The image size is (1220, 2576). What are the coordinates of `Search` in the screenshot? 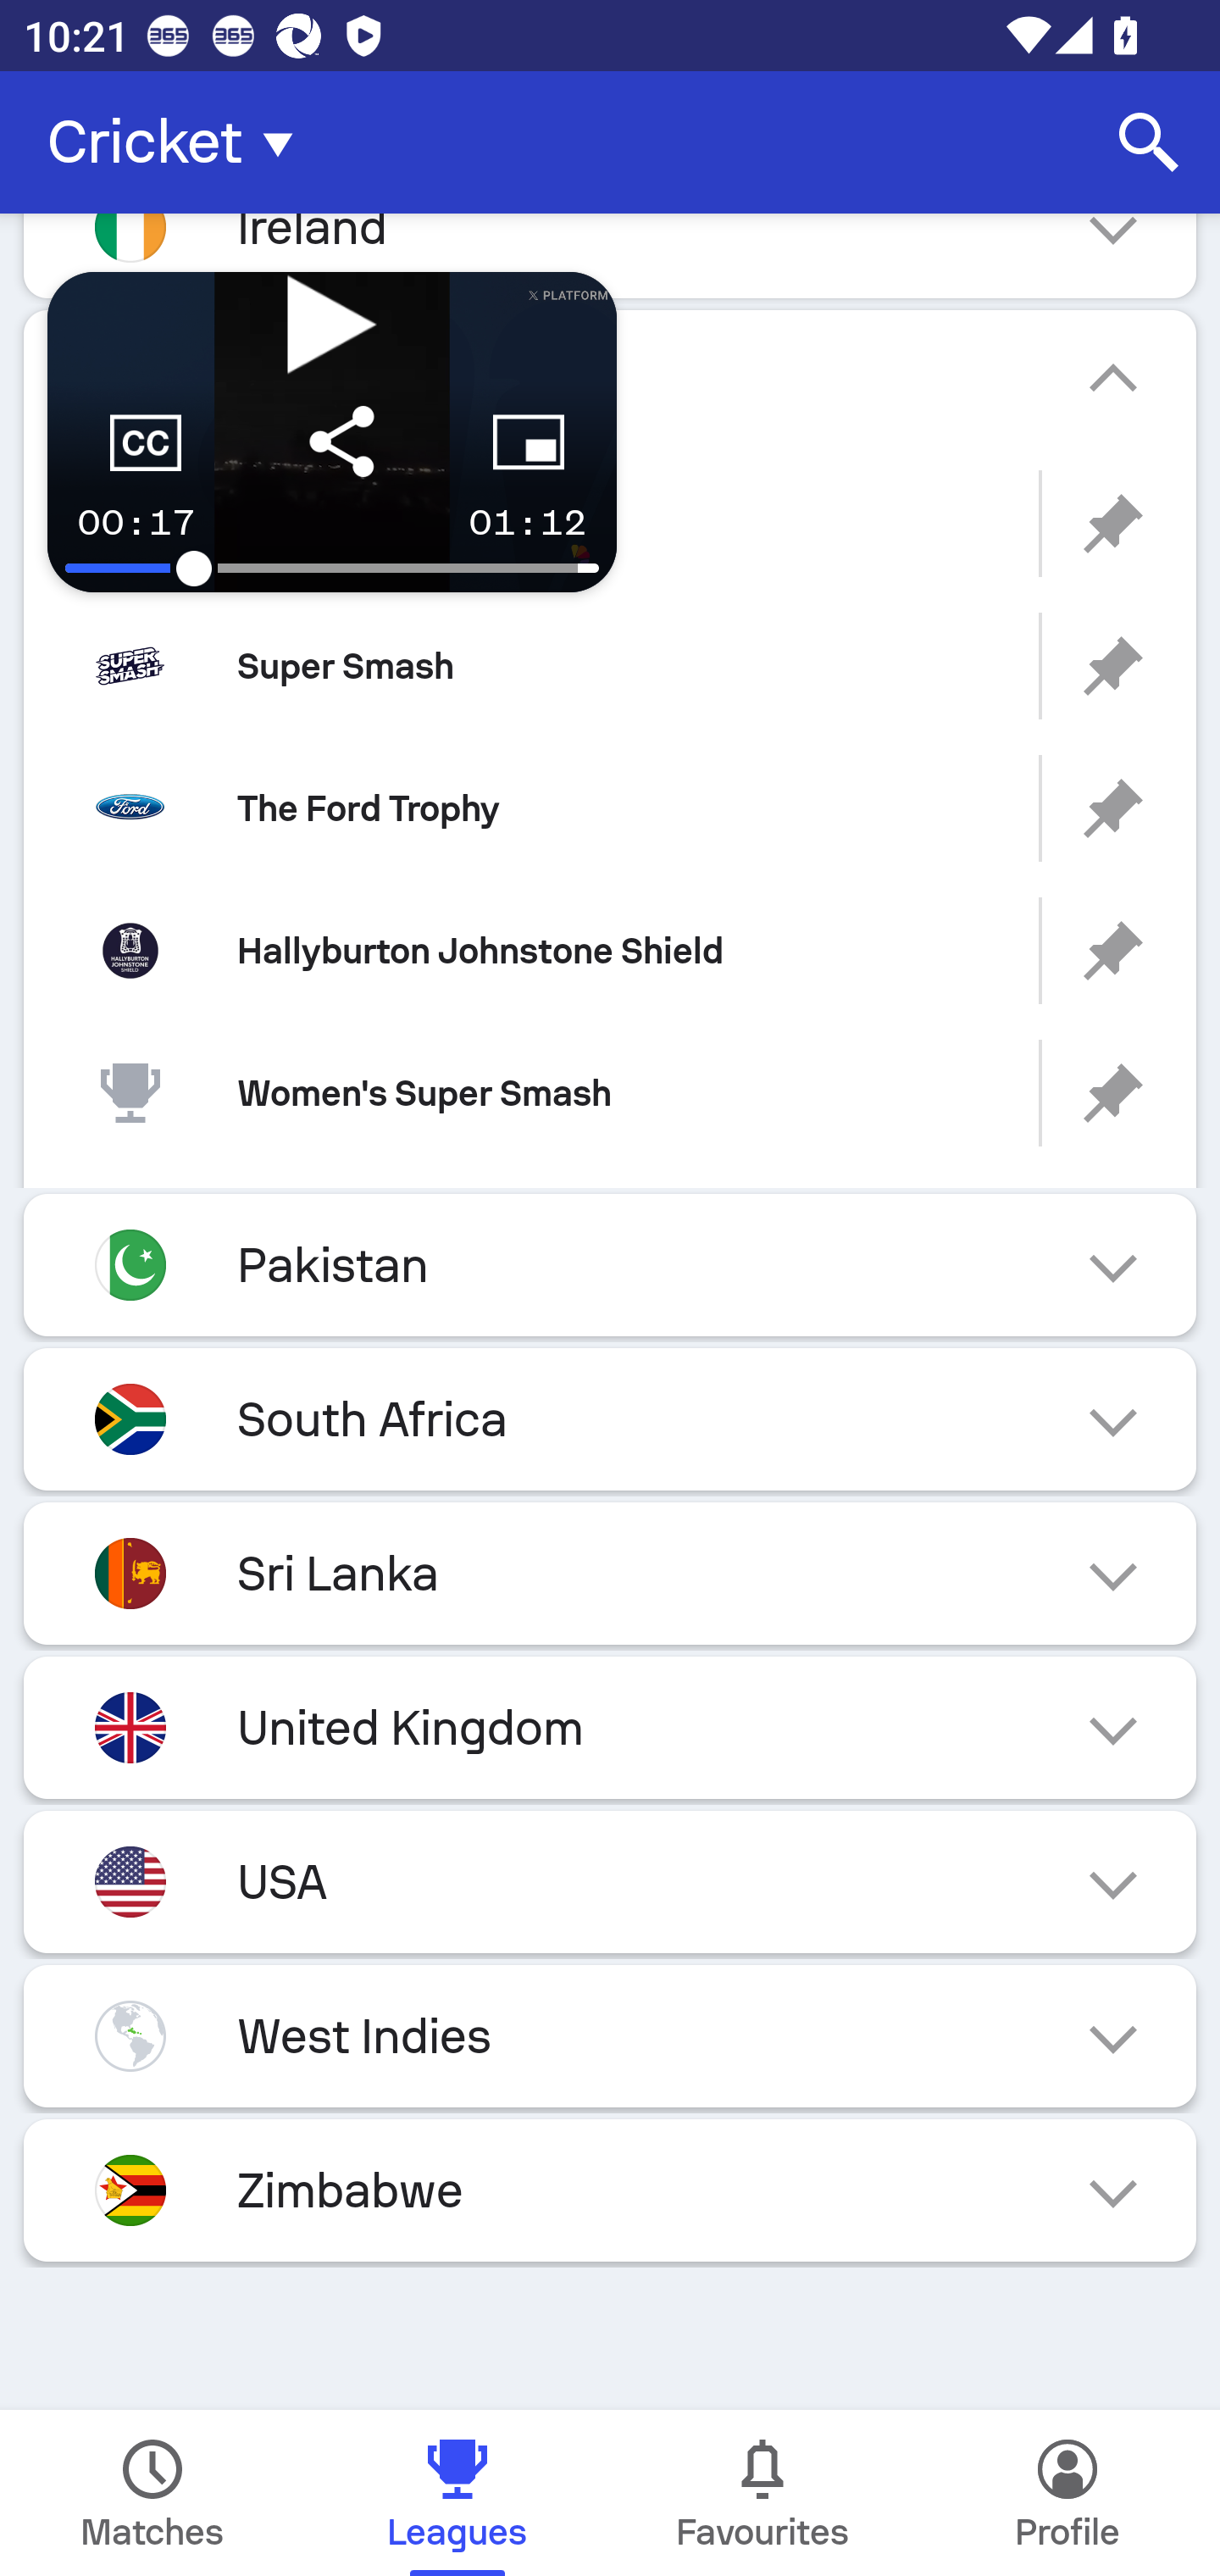 It's located at (1149, 142).